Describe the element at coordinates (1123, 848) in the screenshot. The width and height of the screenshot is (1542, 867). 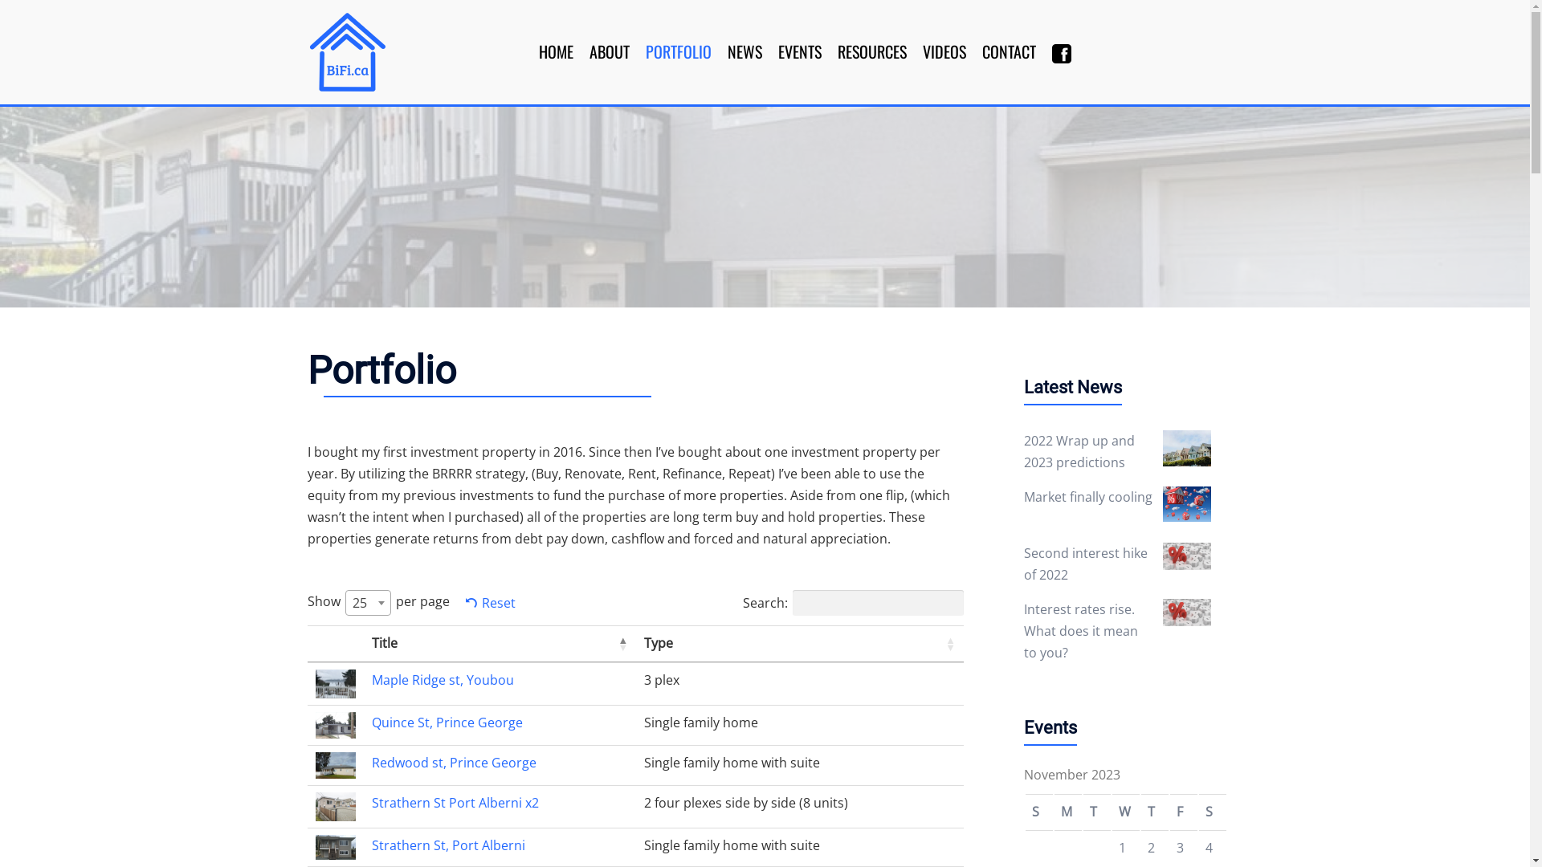
I see `1` at that location.